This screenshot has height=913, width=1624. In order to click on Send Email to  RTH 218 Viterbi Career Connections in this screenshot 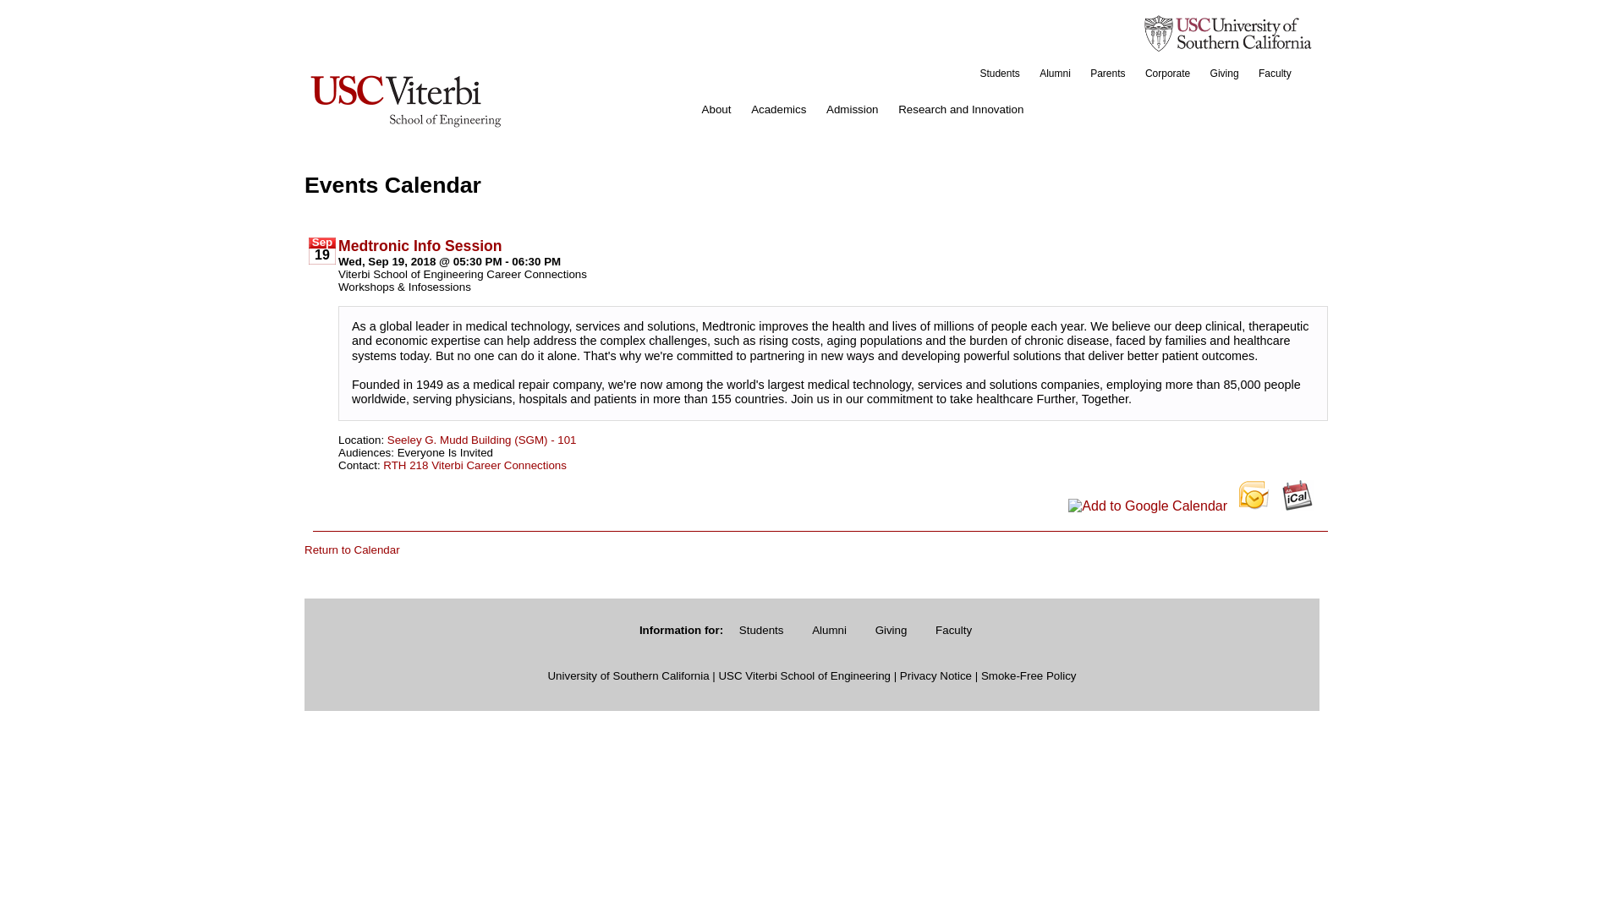, I will do `click(475, 464)`.